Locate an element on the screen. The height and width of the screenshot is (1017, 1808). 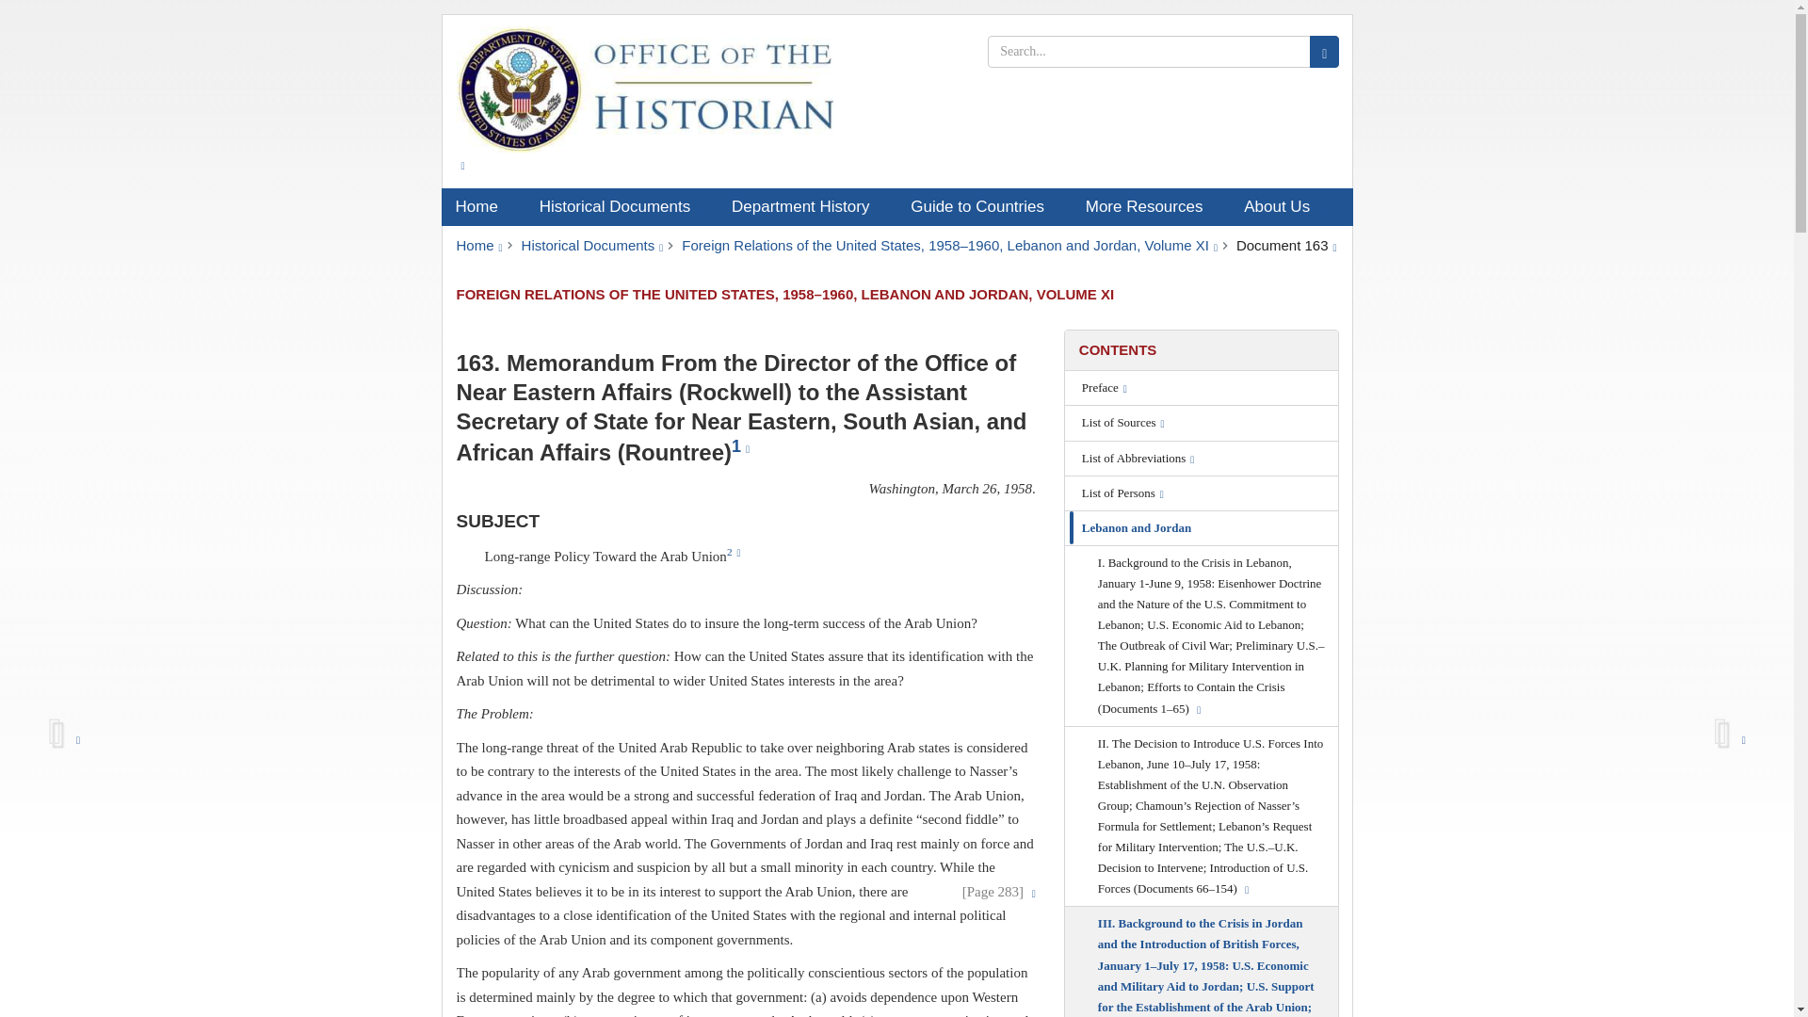
Home is located at coordinates (478, 245).